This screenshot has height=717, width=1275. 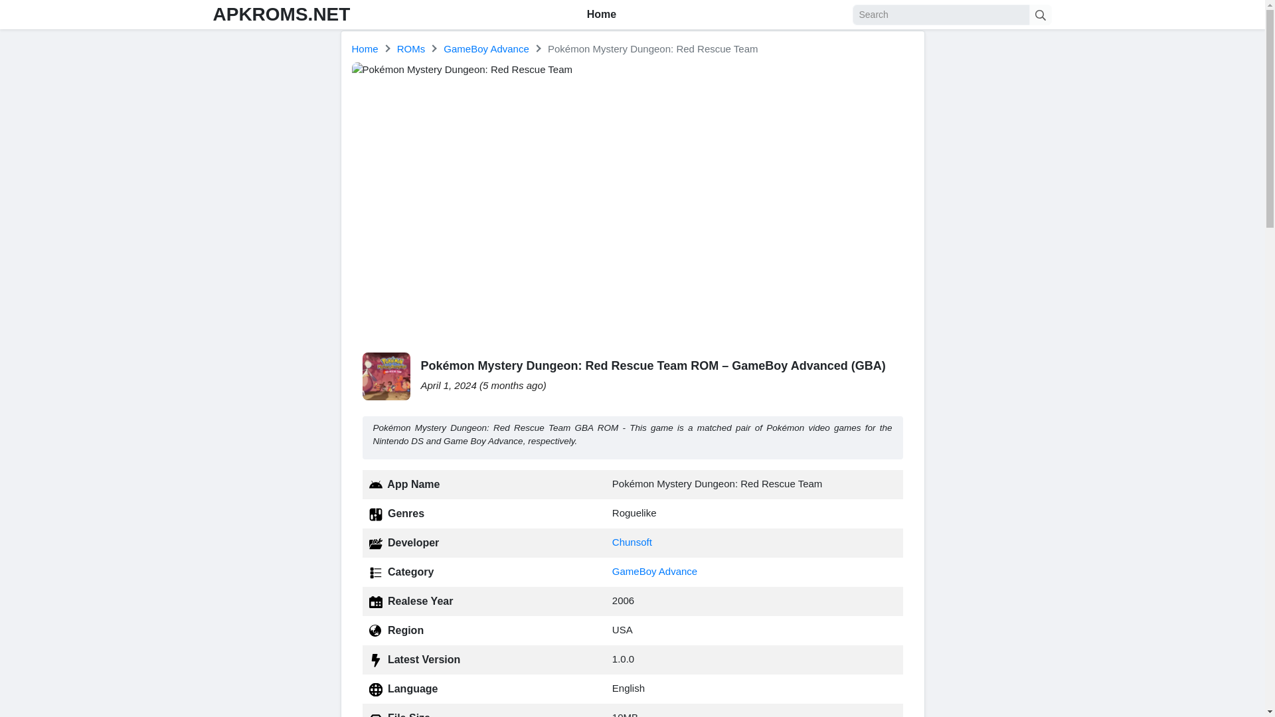 What do you see at coordinates (632, 542) in the screenshot?
I see `Chunsoft` at bounding box center [632, 542].